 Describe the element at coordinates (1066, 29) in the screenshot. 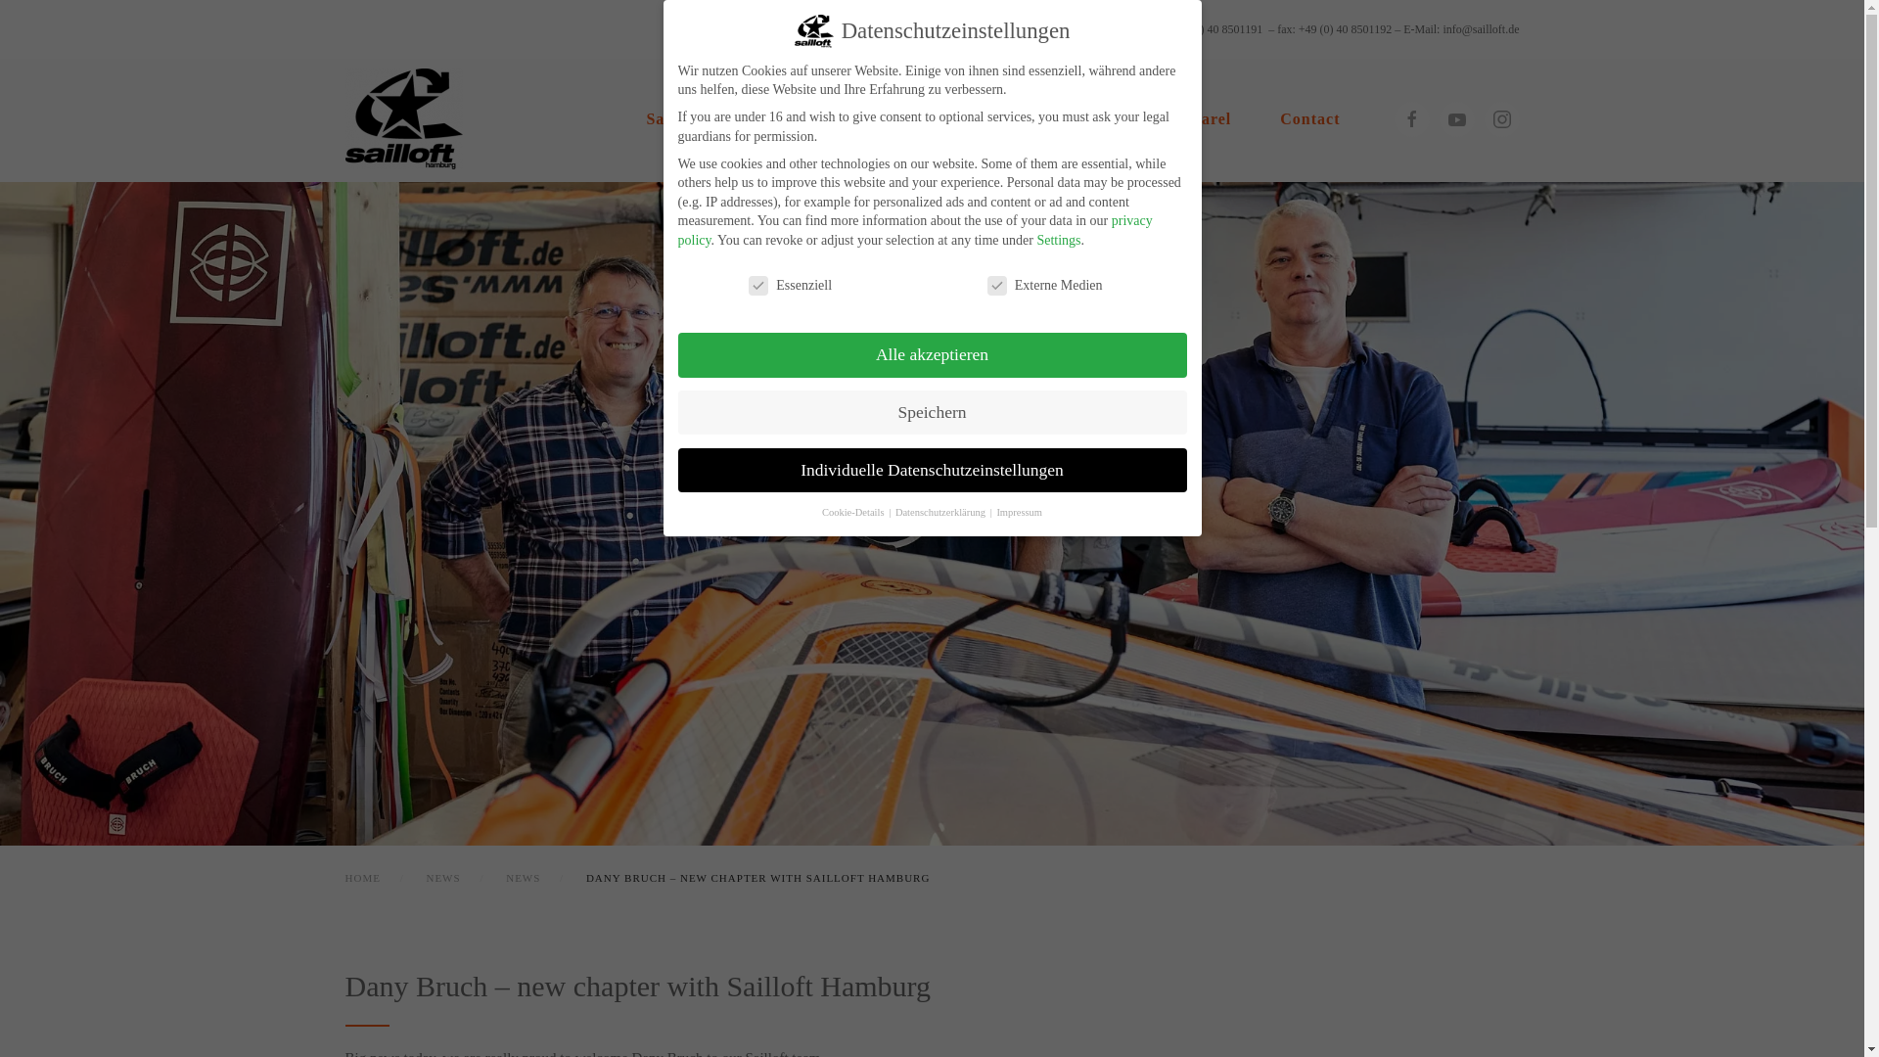

I see `Deutsch` at that location.